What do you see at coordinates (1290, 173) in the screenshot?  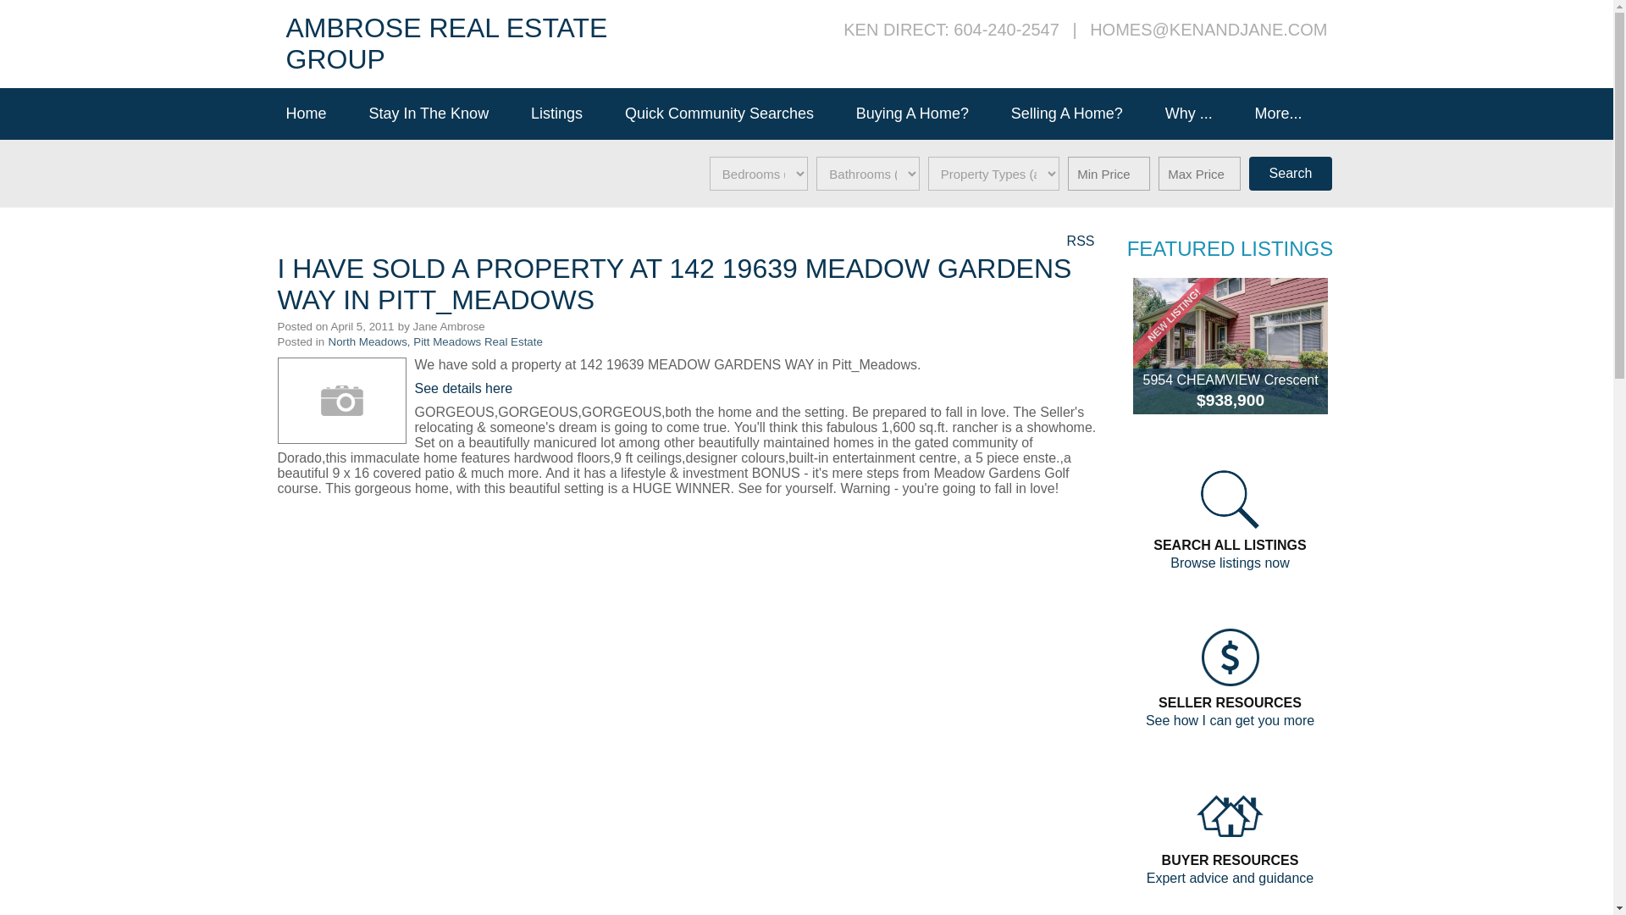 I see `Search` at bounding box center [1290, 173].